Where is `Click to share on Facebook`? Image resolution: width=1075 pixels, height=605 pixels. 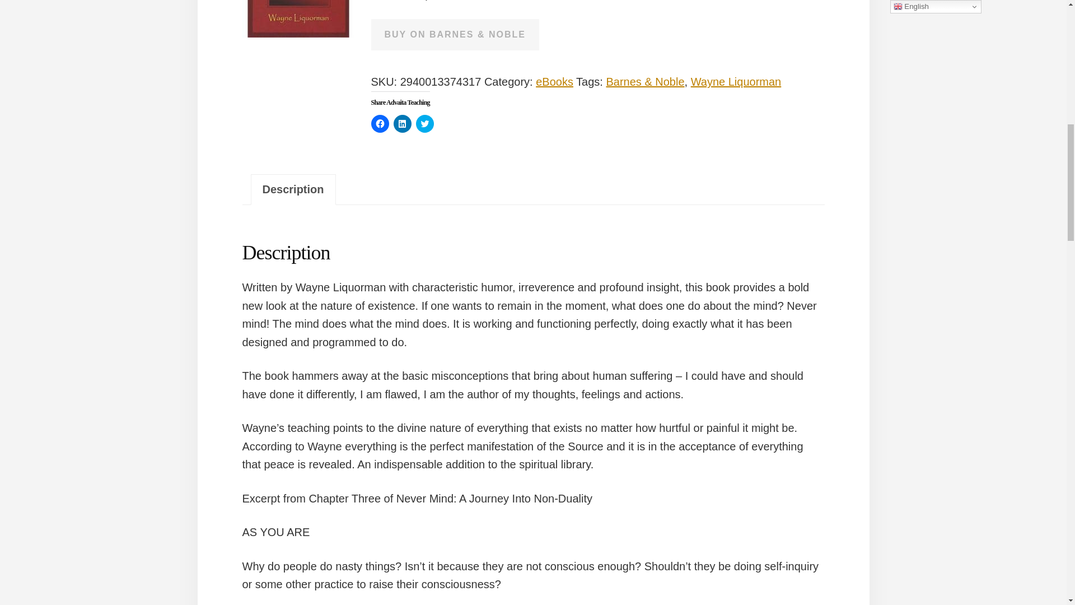 Click to share on Facebook is located at coordinates (380, 123).